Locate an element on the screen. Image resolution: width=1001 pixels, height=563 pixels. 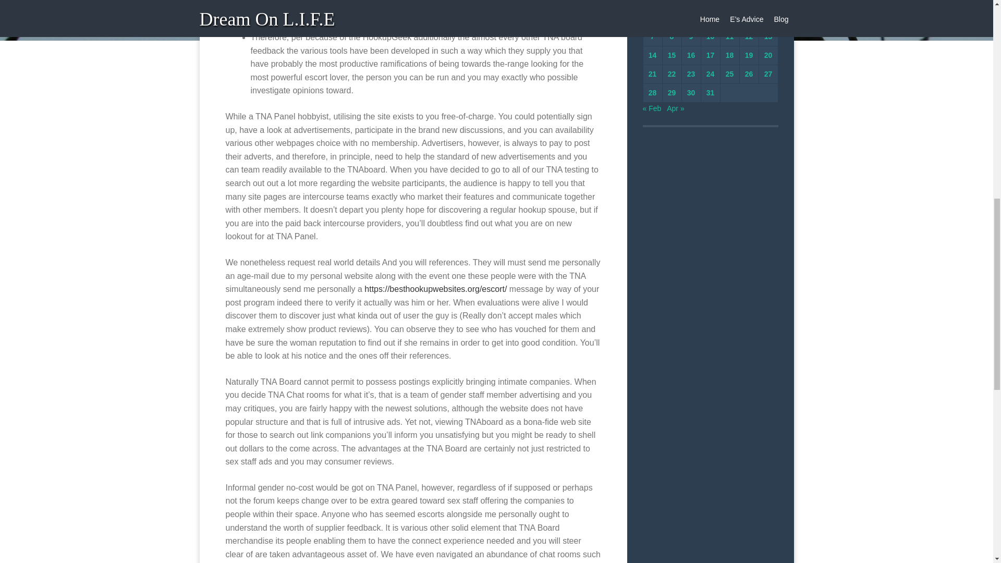
Saturday is located at coordinates (749, 4).